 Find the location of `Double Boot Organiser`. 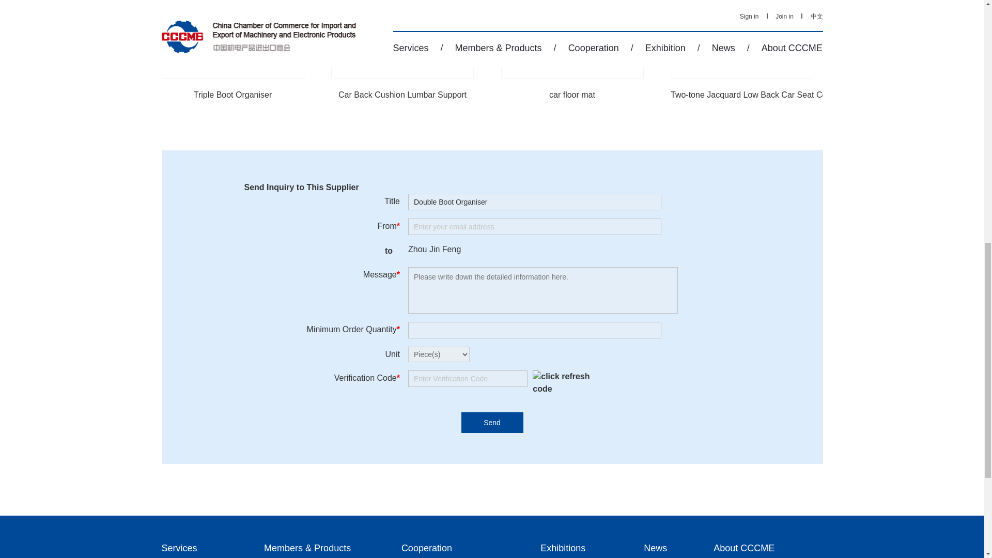

Double Boot Organiser is located at coordinates (534, 202).